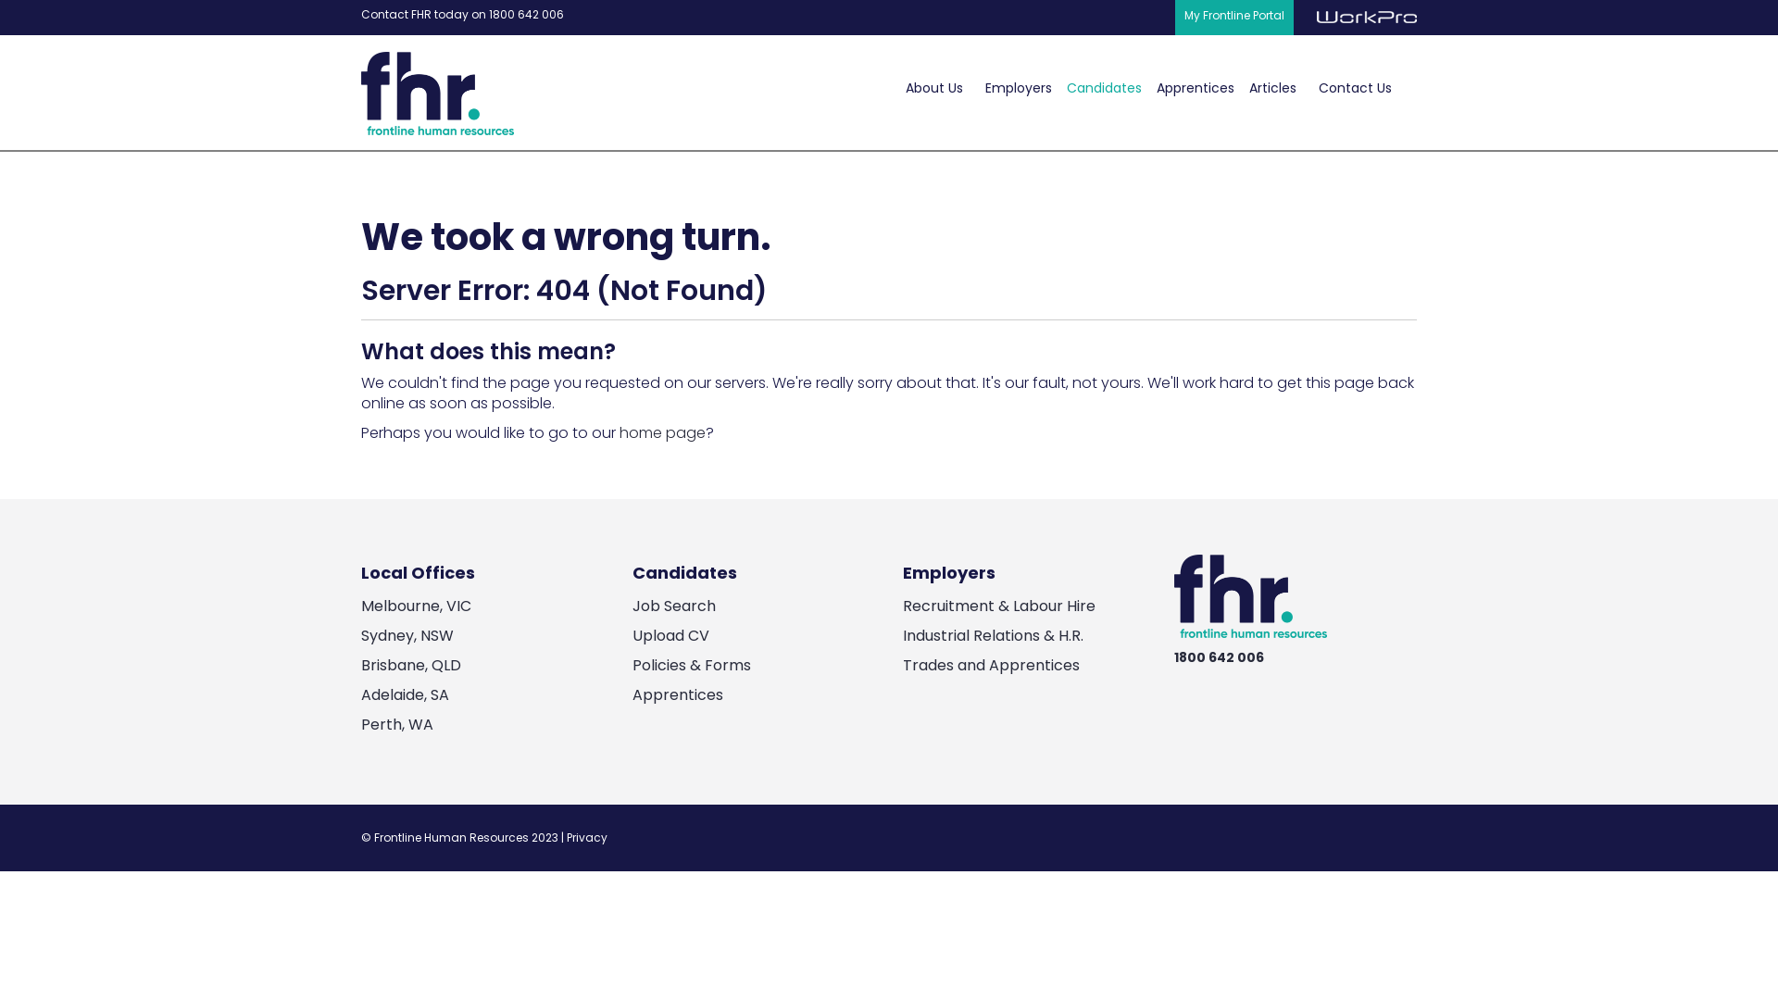 The image size is (1778, 1000). What do you see at coordinates (406, 694) in the screenshot?
I see `Adelaide, SA` at bounding box center [406, 694].